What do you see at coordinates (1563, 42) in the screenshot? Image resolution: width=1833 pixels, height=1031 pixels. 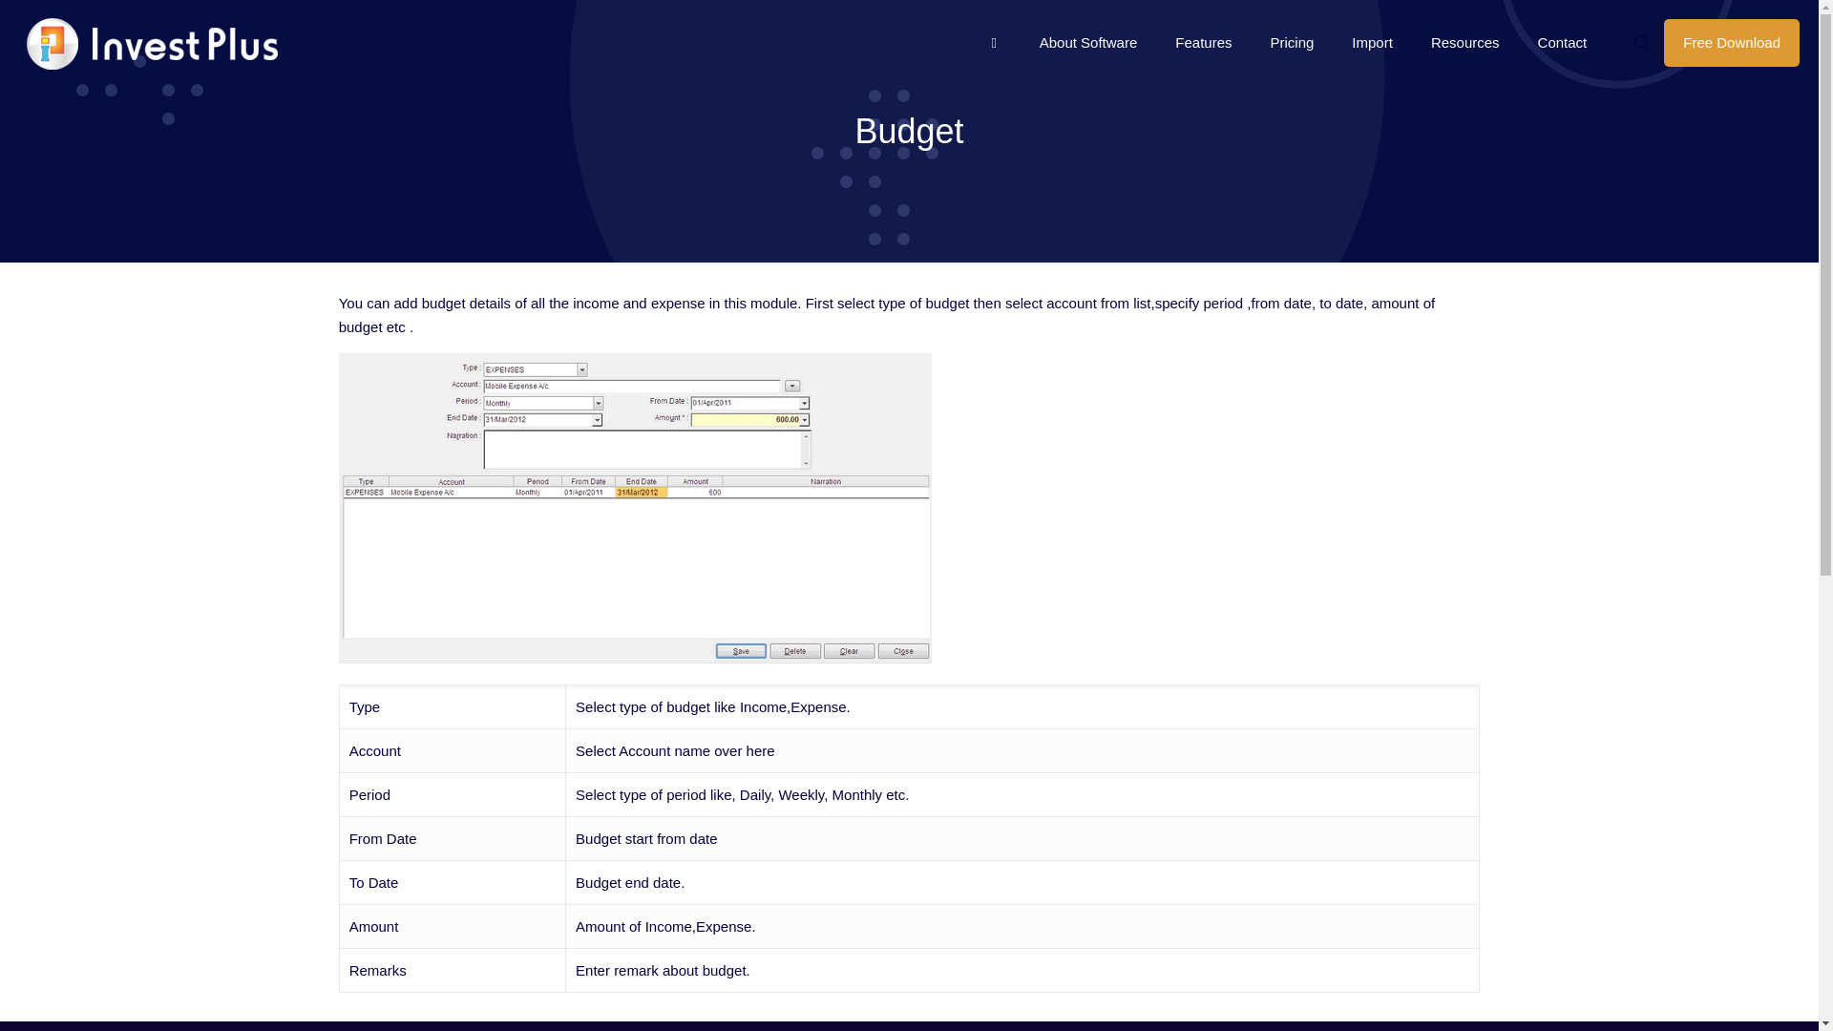 I see `Contact` at bounding box center [1563, 42].